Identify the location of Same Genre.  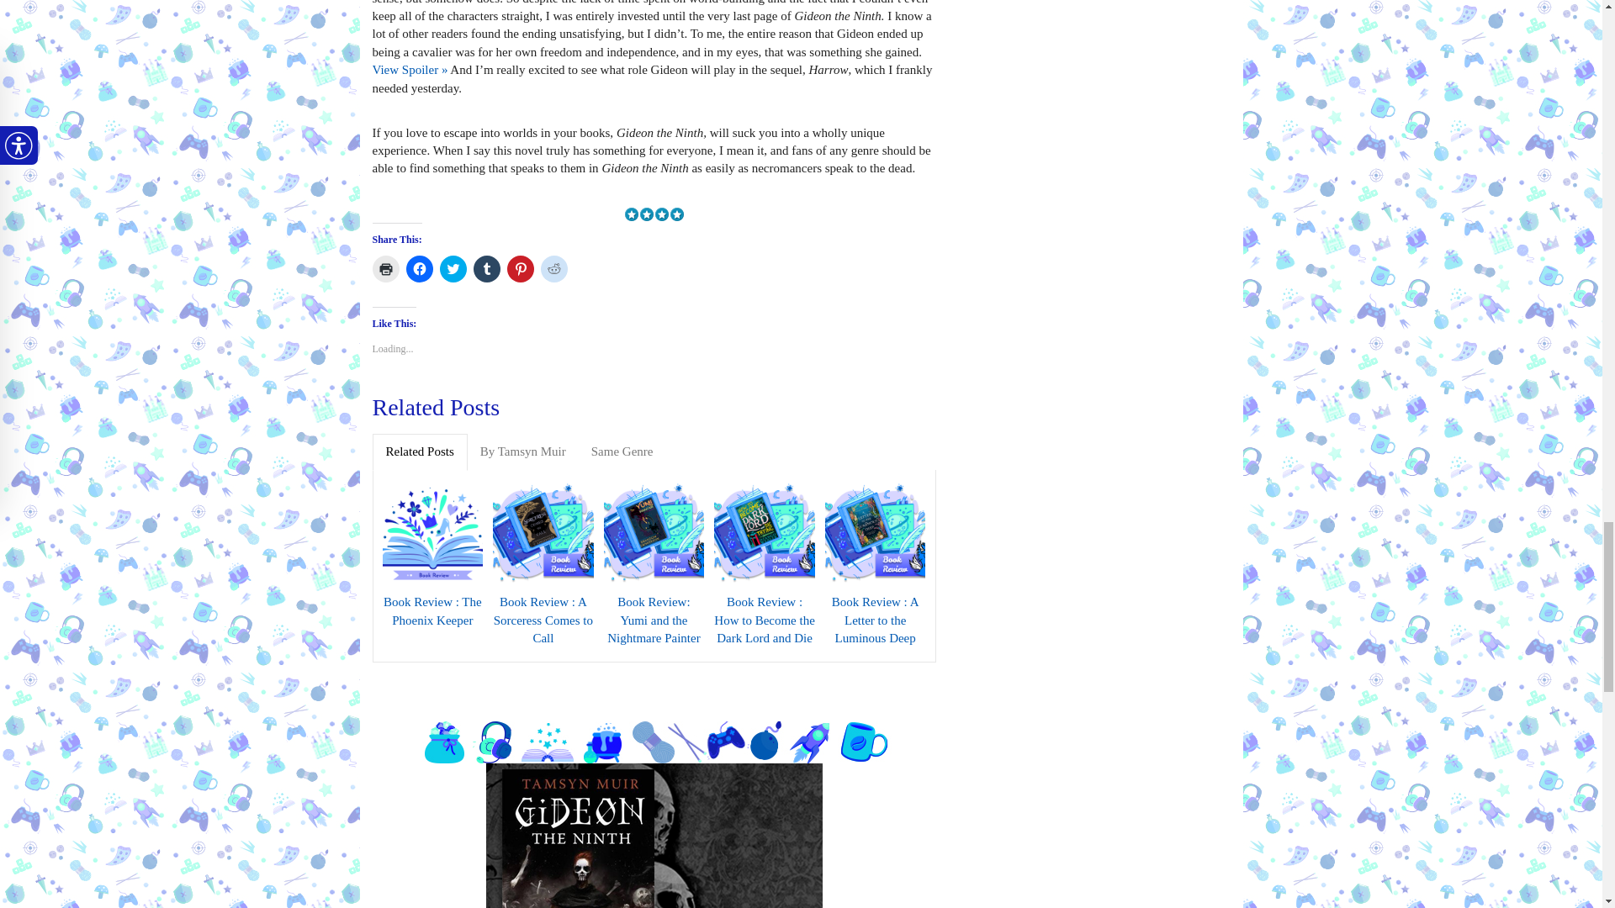
(622, 452).